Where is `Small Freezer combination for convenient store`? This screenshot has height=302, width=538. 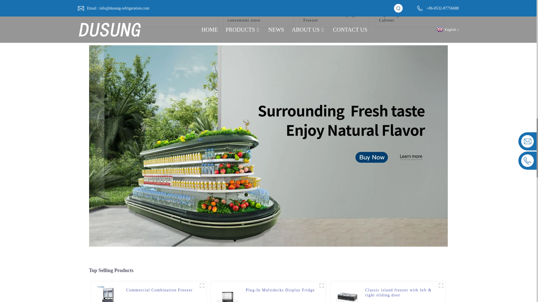 Small Freezer combination for convenient store is located at coordinates (258, 18).